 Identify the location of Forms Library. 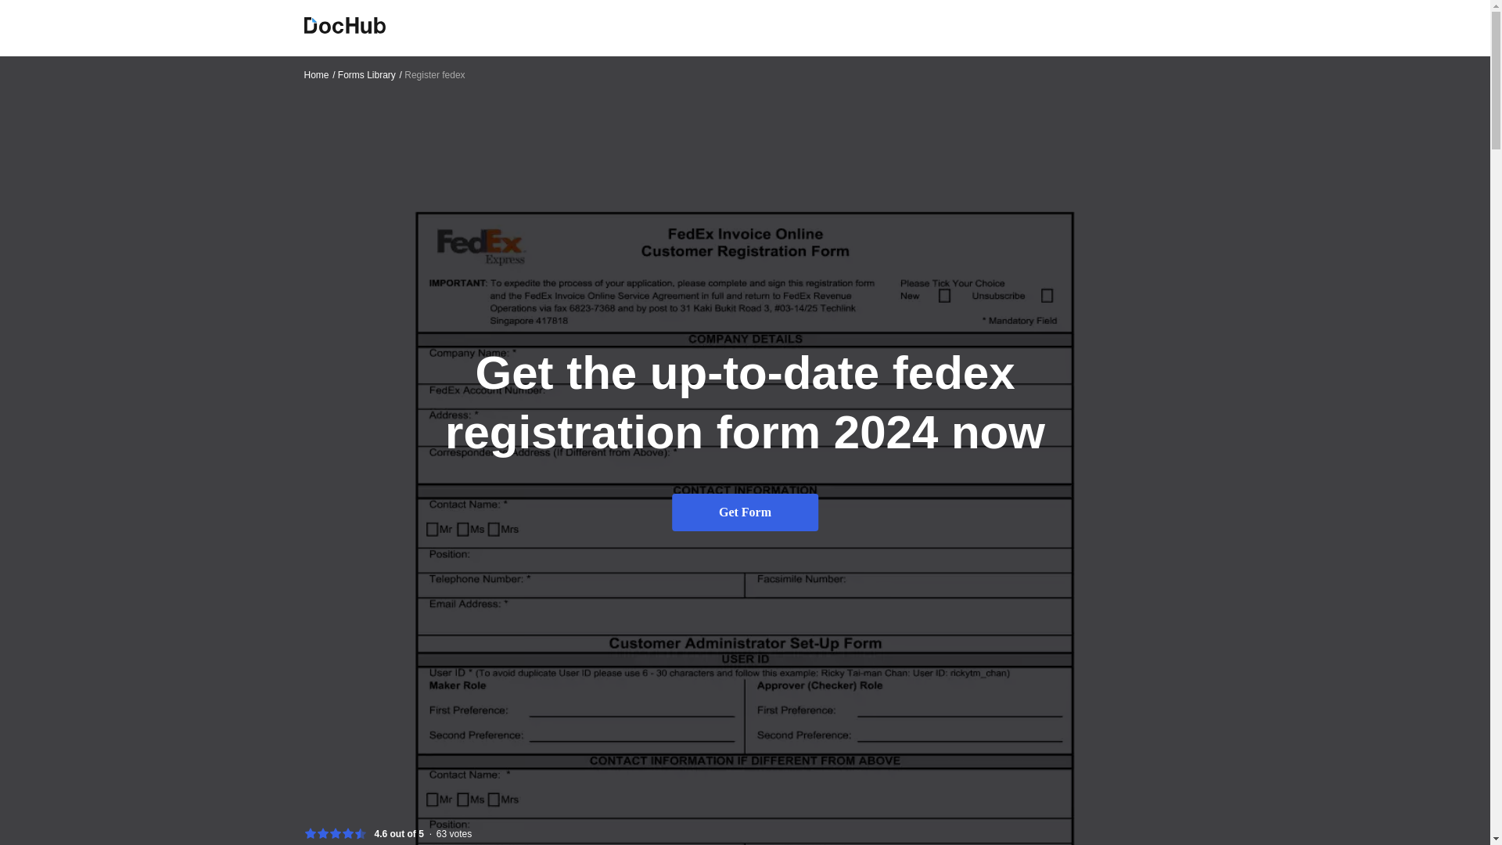
(370, 74).